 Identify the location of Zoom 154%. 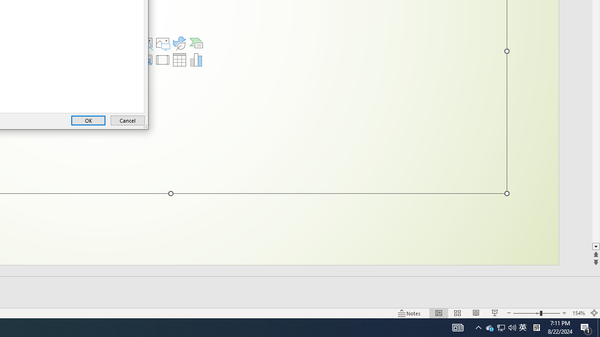
(578, 313).